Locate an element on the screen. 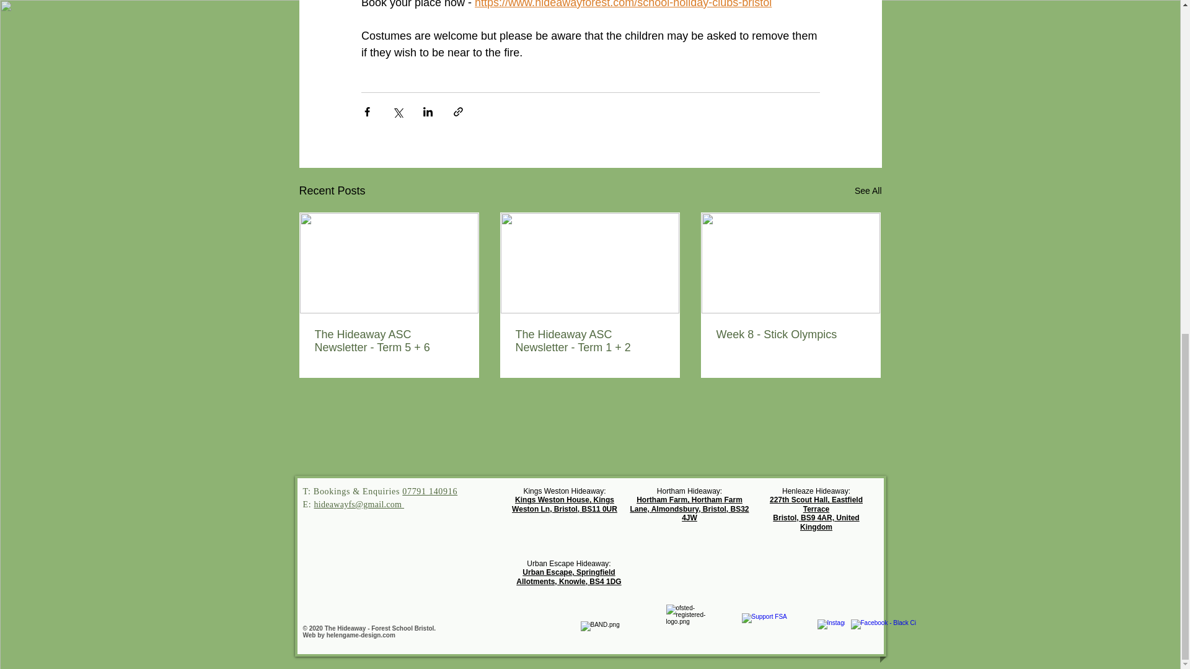 The height and width of the screenshot is (669, 1190). Kings Weston House, Kings Weston Ln, Bristol, BS11 0UR is located at coordinates (564, 502).